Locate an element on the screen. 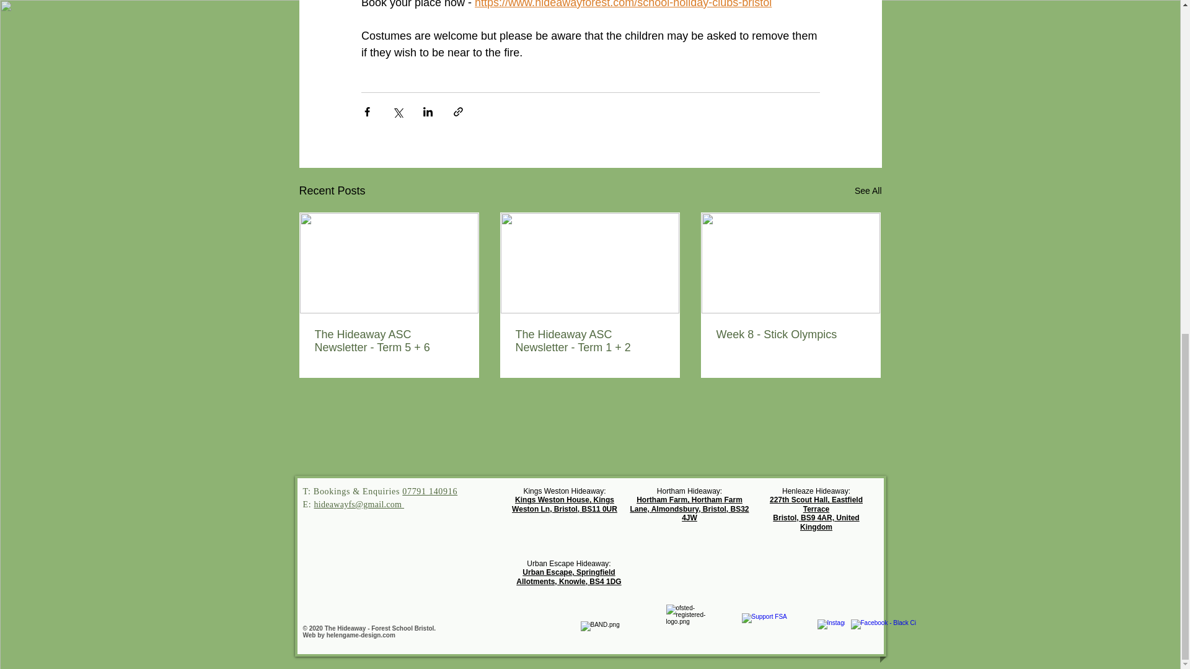 The height and width of the screenshot is (669, 1190). Kings Weston House, Kings Weston Ln, Bristol, BS11 0UR is located at coordinates (564, 502).